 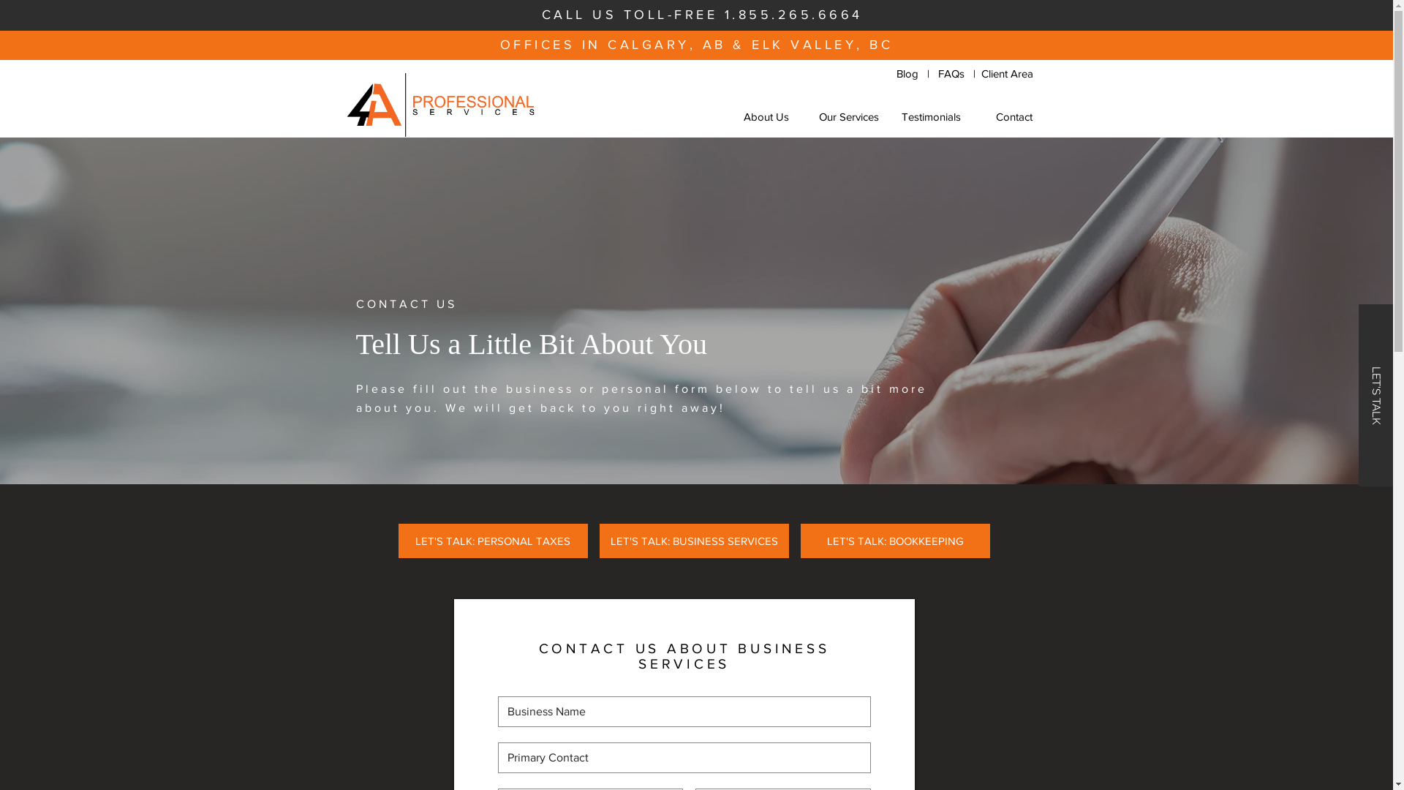 What do you see at coordinates (1014, 117) in the screenshot?
I see `Contact` at bounding box center [1014, 117].